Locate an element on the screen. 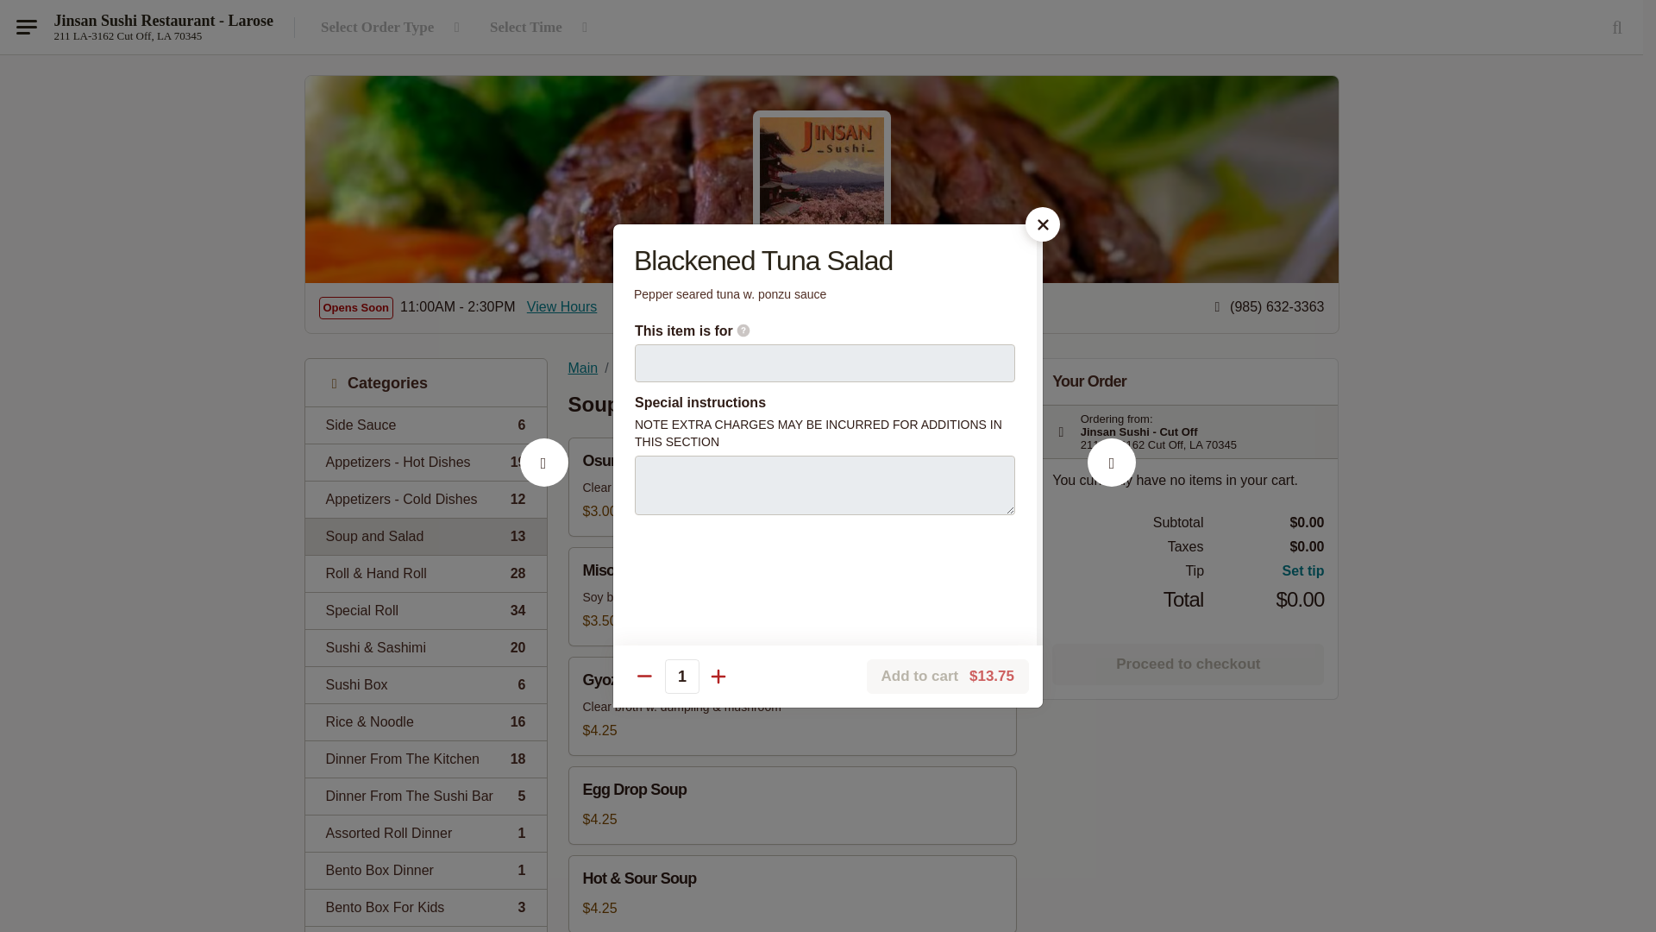 The width and height of the screenshot is (1656, 932). Select Time is located at coordinates (425, 833).